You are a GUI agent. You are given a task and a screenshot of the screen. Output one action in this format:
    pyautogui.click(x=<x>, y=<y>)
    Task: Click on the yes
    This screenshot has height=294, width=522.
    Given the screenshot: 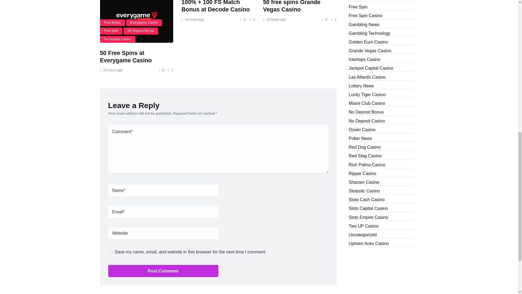 What is the action you would take?
    pyautogui.click(x=111, y=252)
    